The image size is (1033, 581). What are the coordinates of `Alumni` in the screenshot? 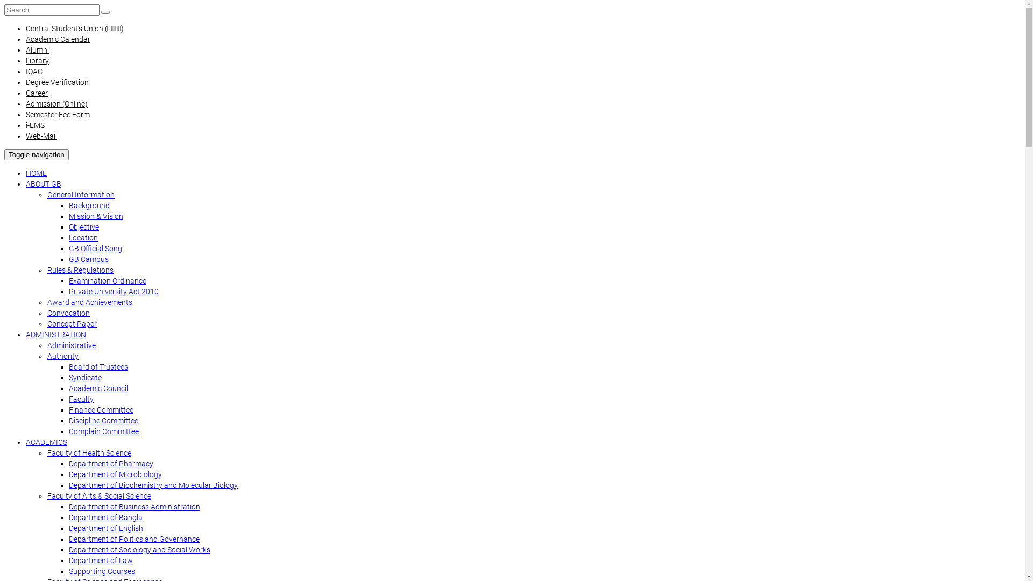 It's located at (38, 50).